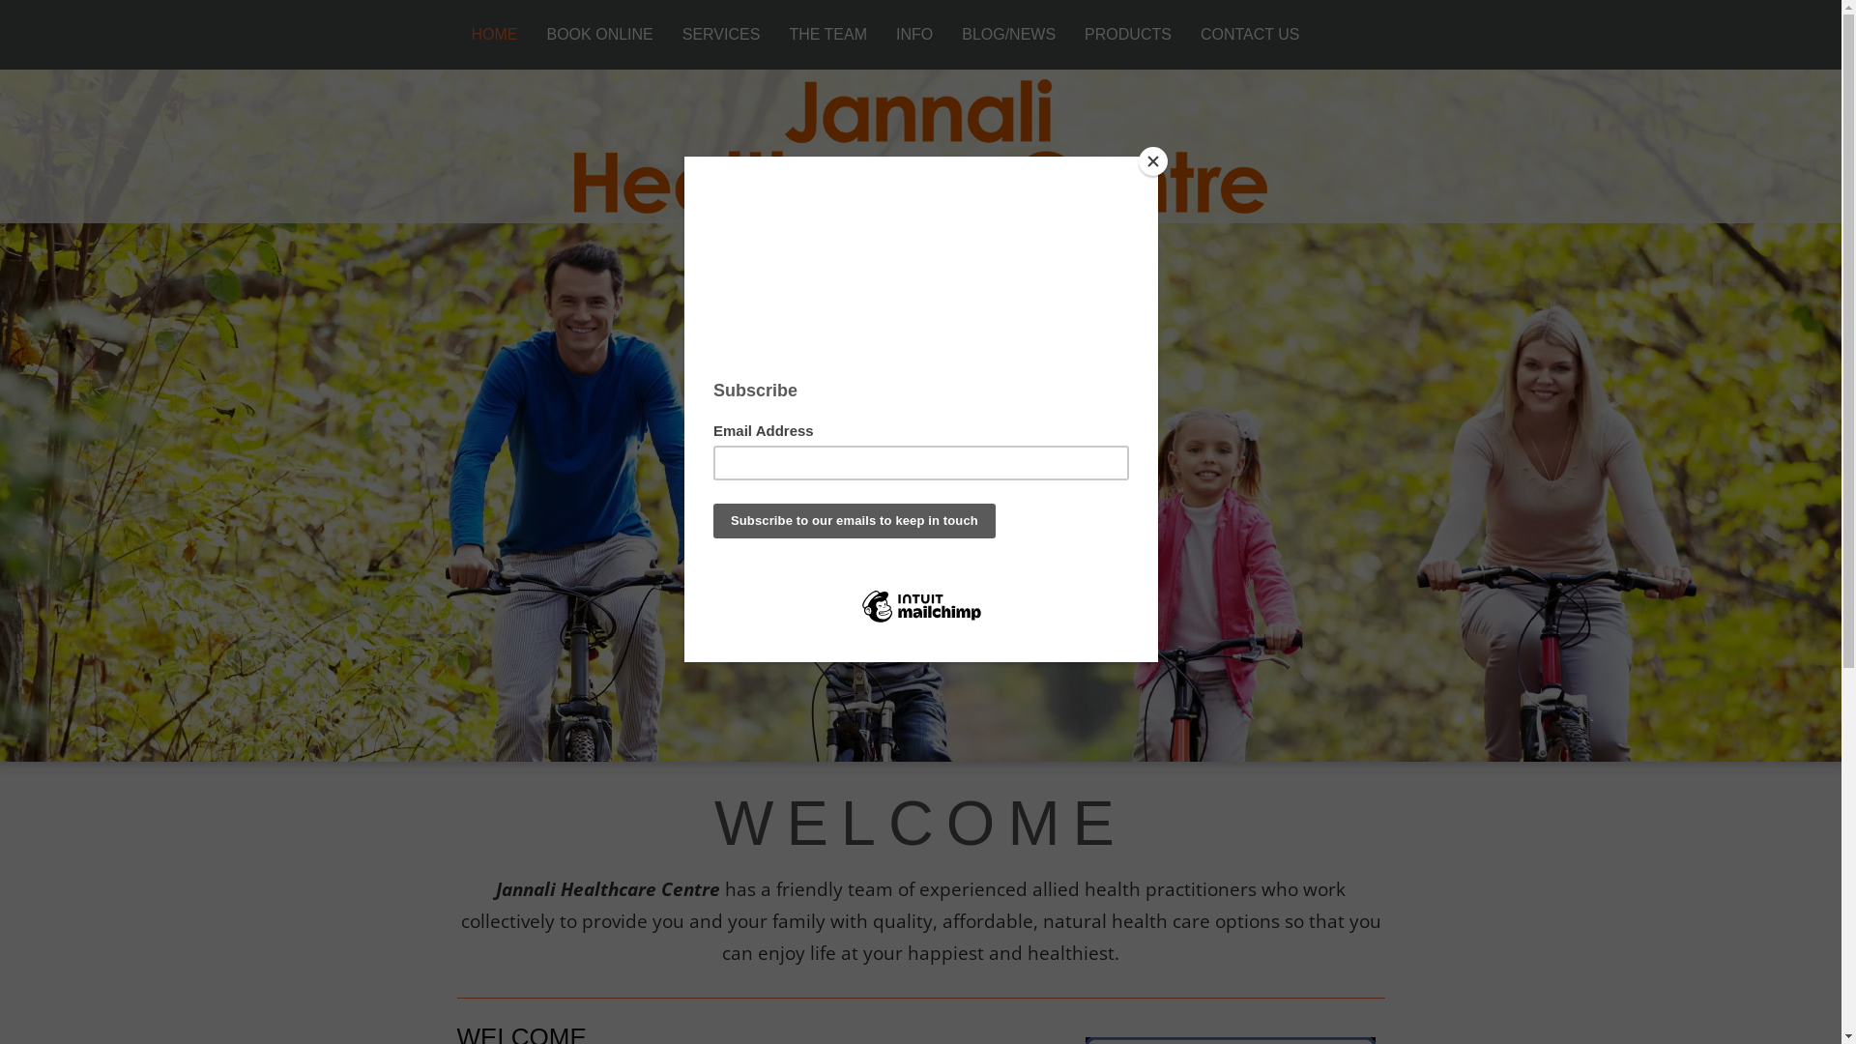 Image resolution: width=1856 pixels, height=1044 pixels. What do you see at coordinates (914, 35) in the screenshot?
I see `INFO` at bounding box center [914, 35].